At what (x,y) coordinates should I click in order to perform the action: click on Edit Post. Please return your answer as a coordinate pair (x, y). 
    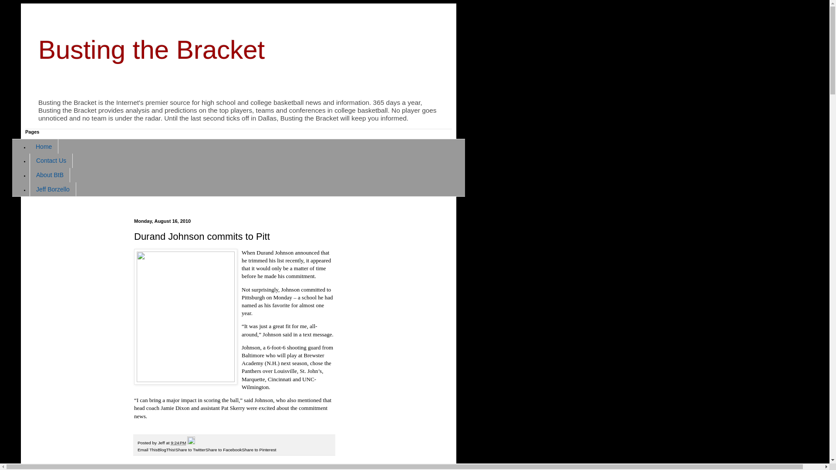
    Looking at the image, I should click on (191, 442).